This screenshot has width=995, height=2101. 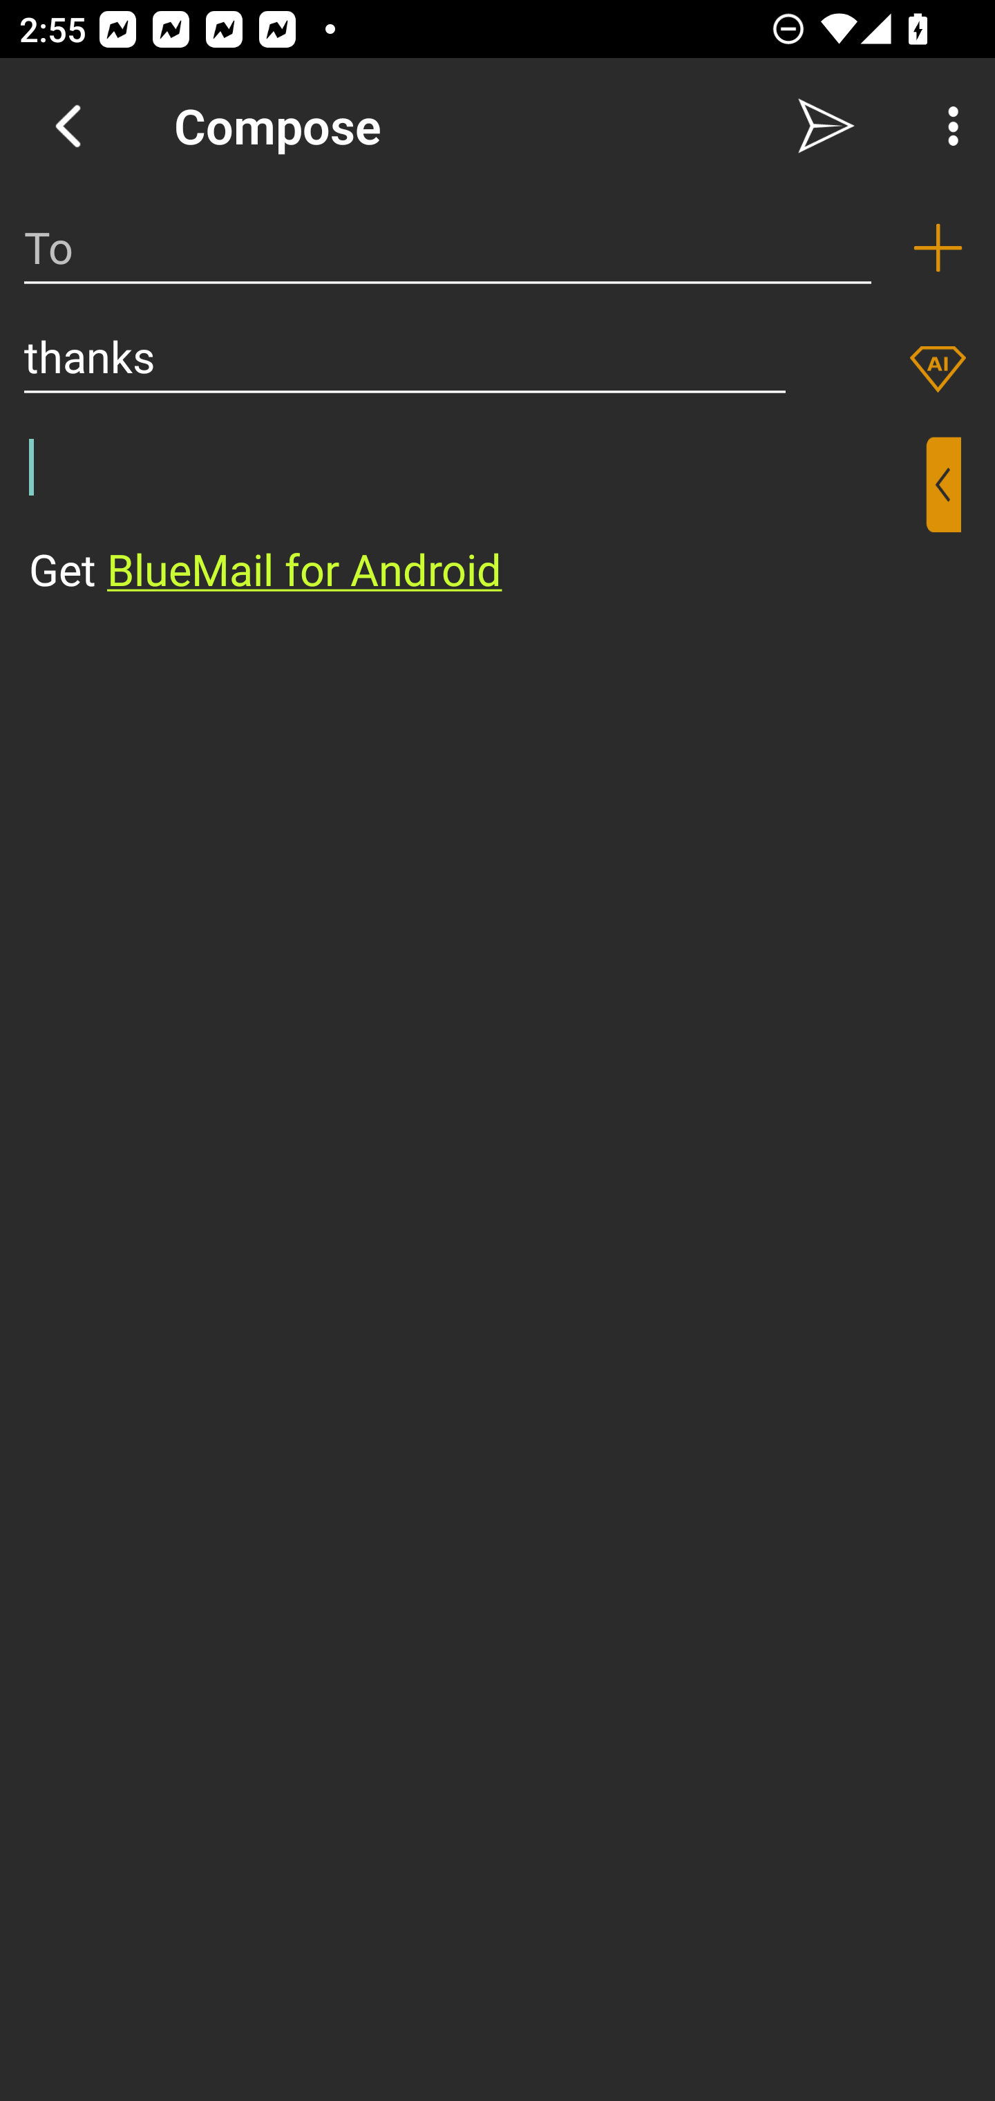 What do you see at coordinates (68, 126) in the screenshot?
I see `Navigate up` at bounding box center [68, 126].